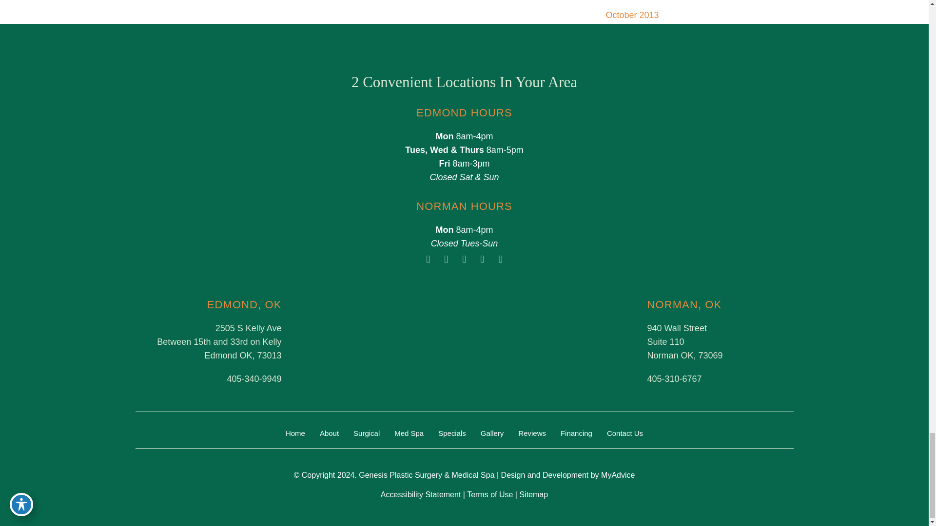  I want to click on edmondoffice, so click(380, 341).